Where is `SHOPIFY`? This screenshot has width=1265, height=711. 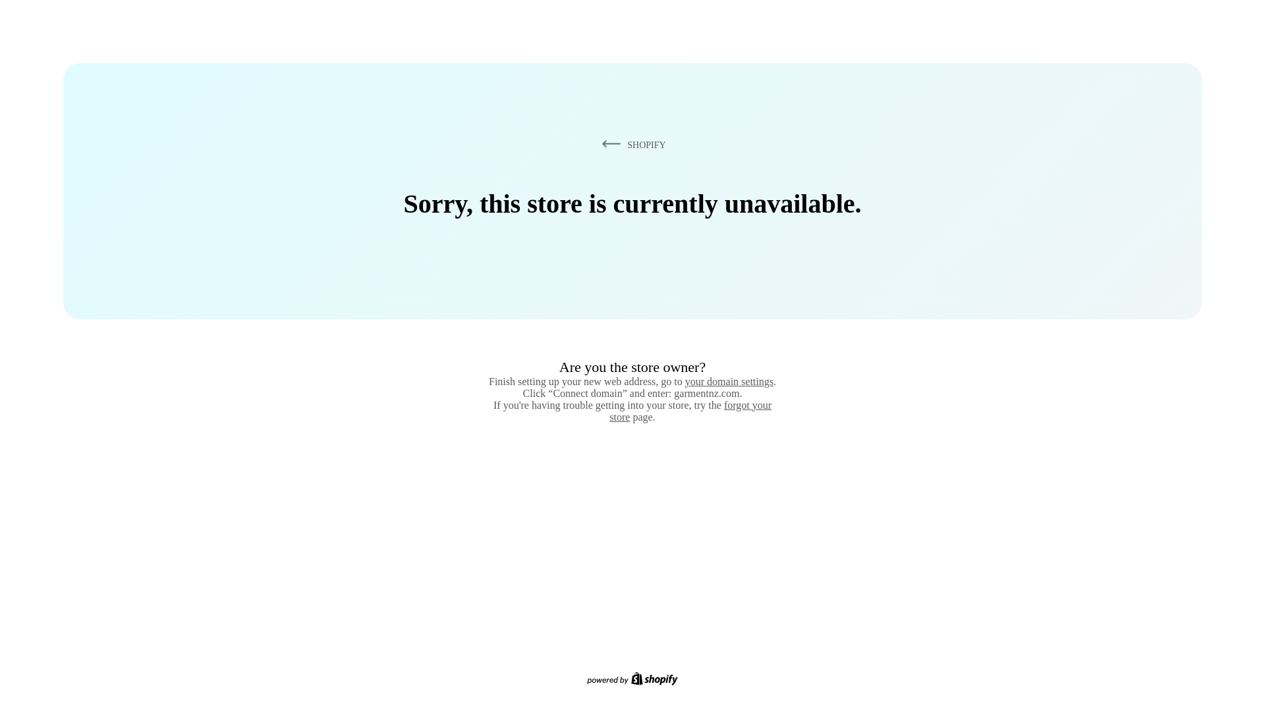
SHOPIFY is located at coordinates (631, 144).